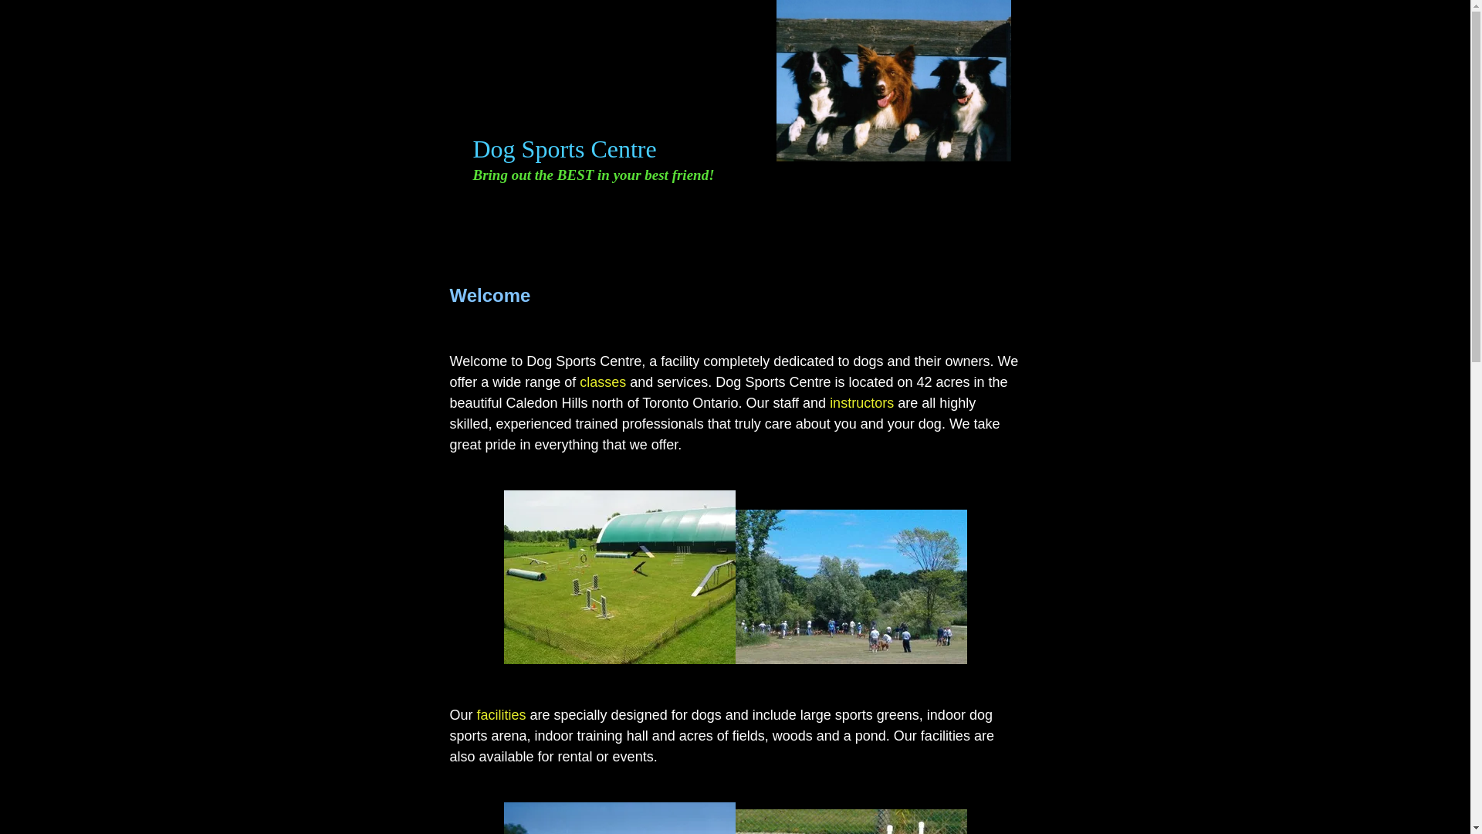  What do you see at coordinates (677, 244) in the screenshot?
I see `HiQ Borders` at bounding box center [677, 244].